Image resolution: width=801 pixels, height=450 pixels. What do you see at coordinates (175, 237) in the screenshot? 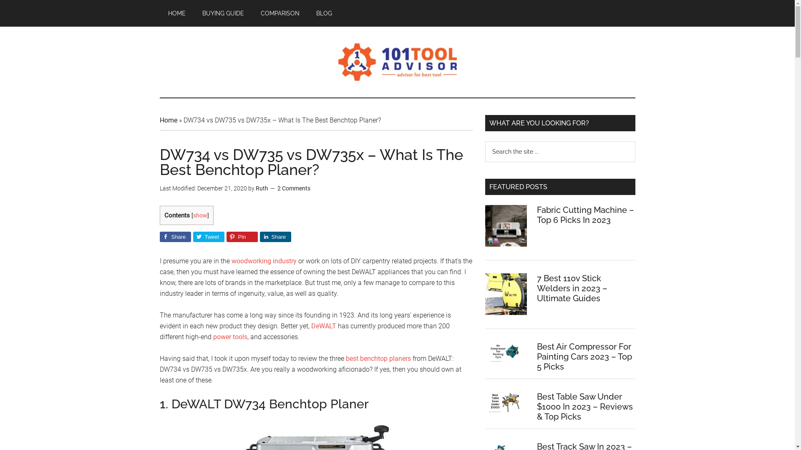
I see `Share` at bounding box center [175, 237].